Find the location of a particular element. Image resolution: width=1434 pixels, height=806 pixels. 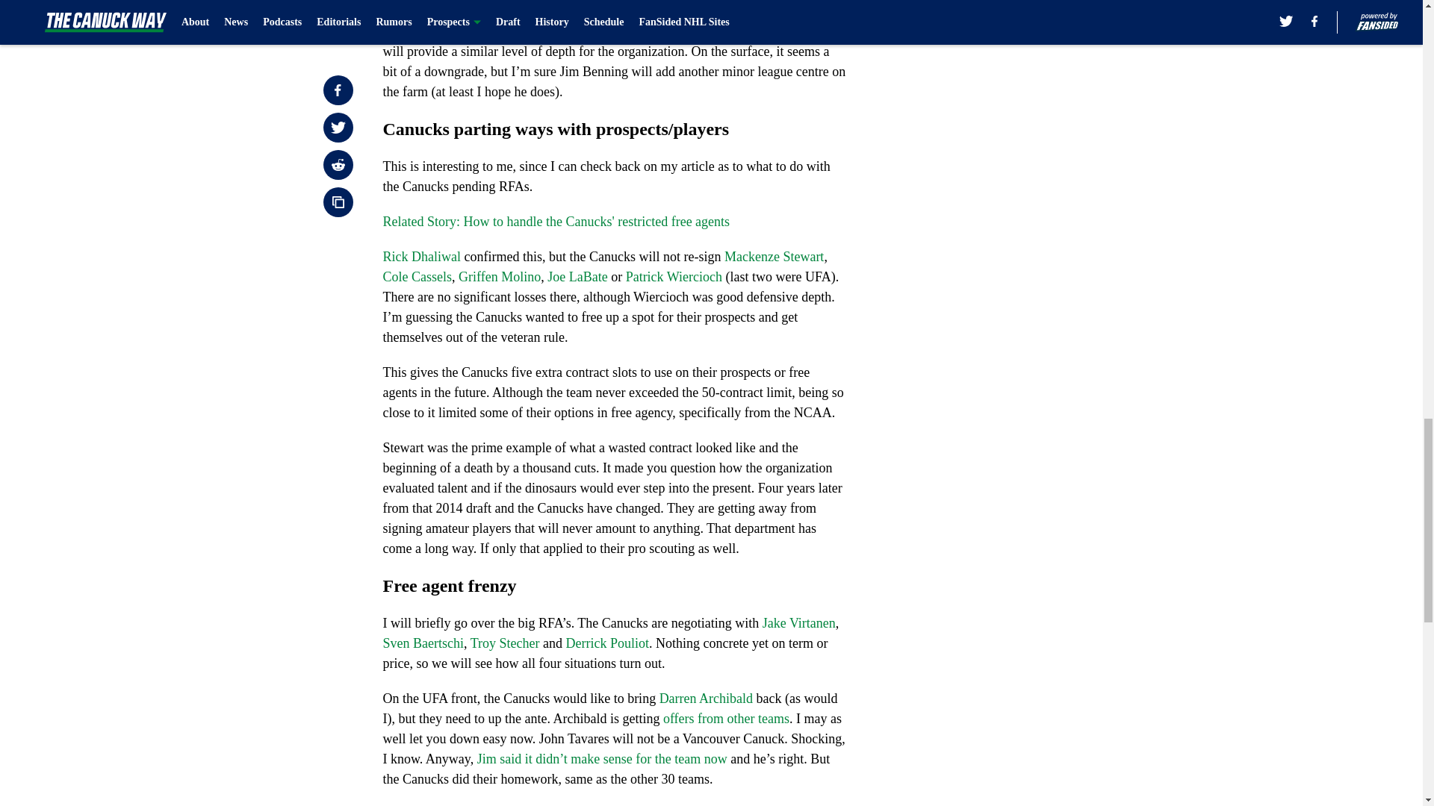

Griffen Molino is located at coordinates (499, 276).